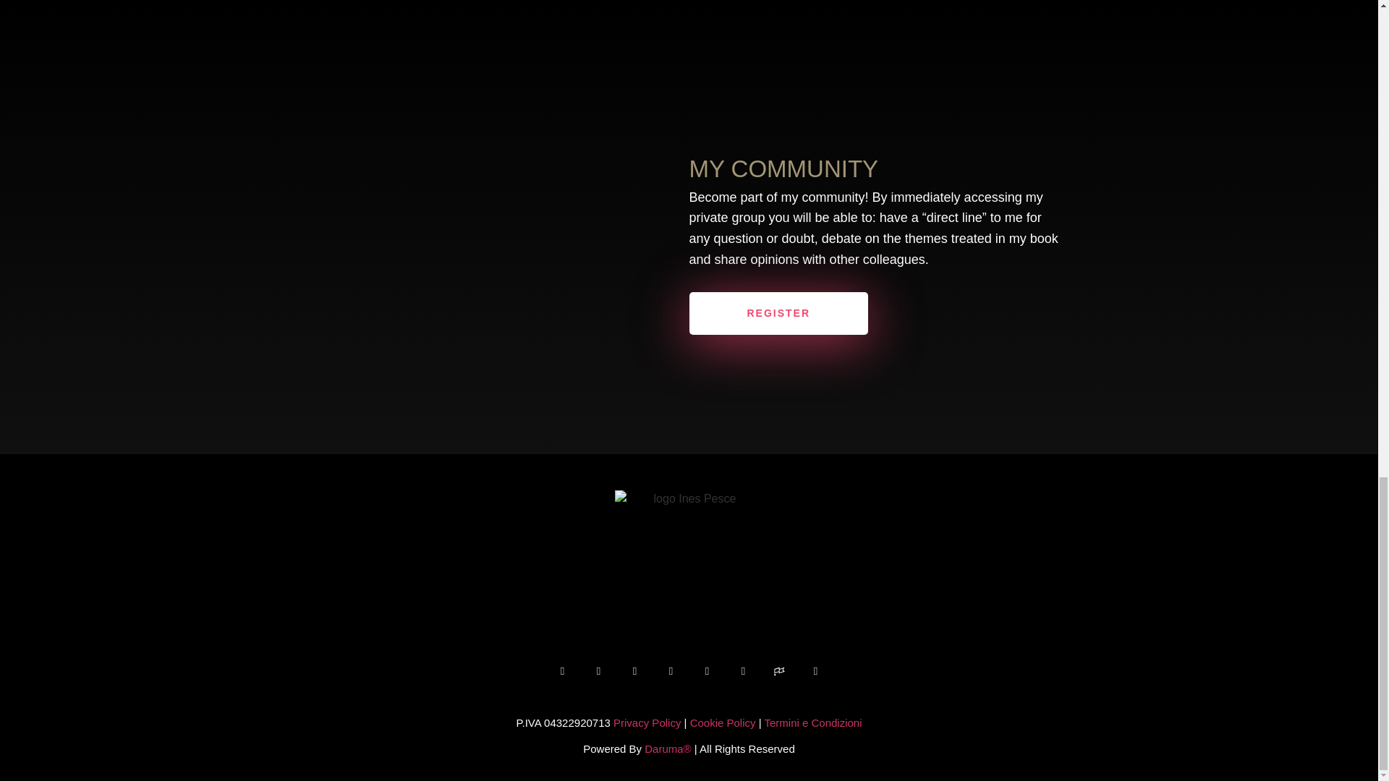 This screenshot has width=1389, height=781. I want to click on Termini e Condizioni, so click(812, 722).